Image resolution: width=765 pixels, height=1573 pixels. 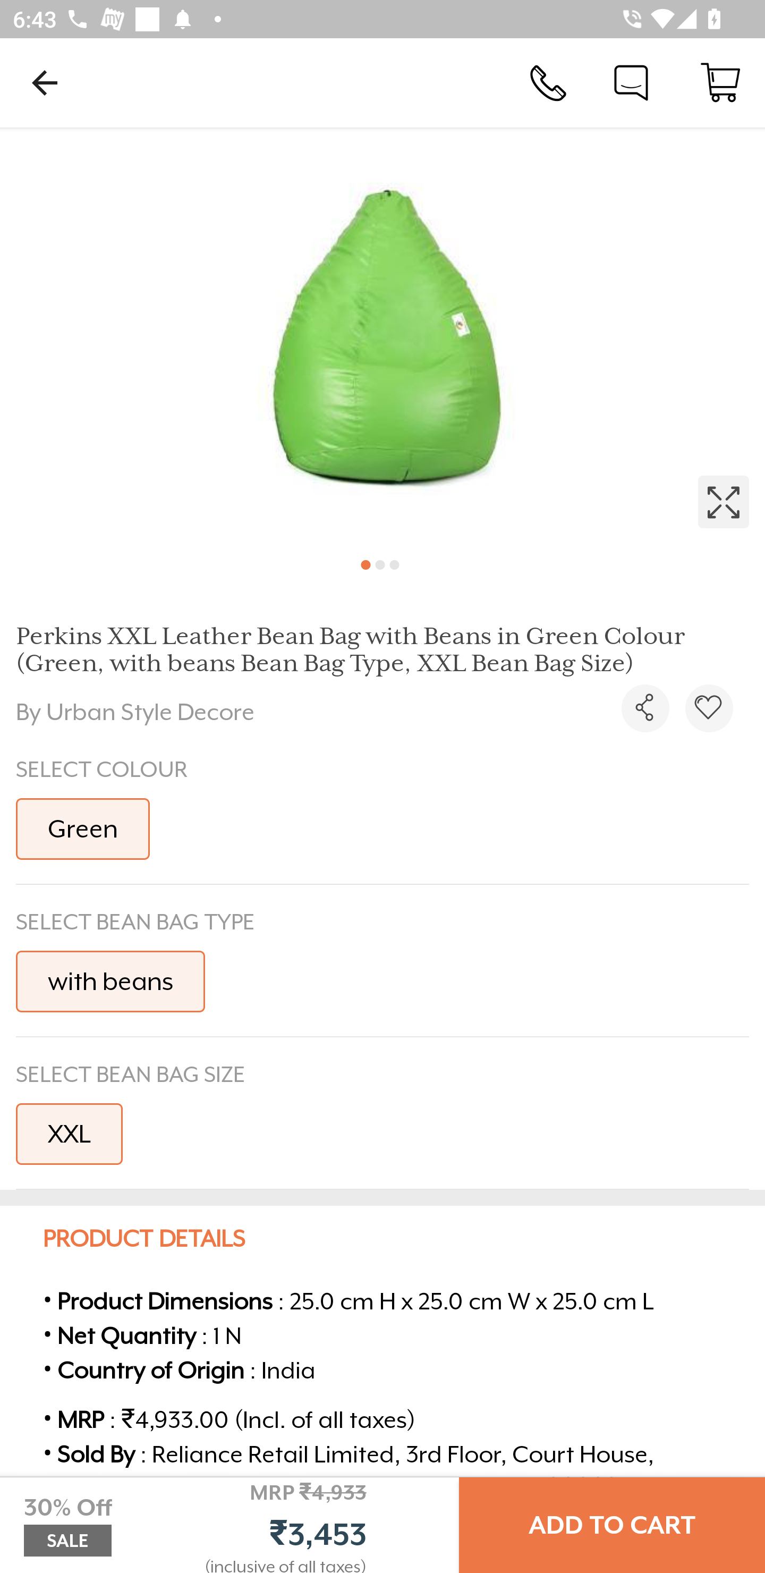 I want to click on Green, so click(x=83, y=829).